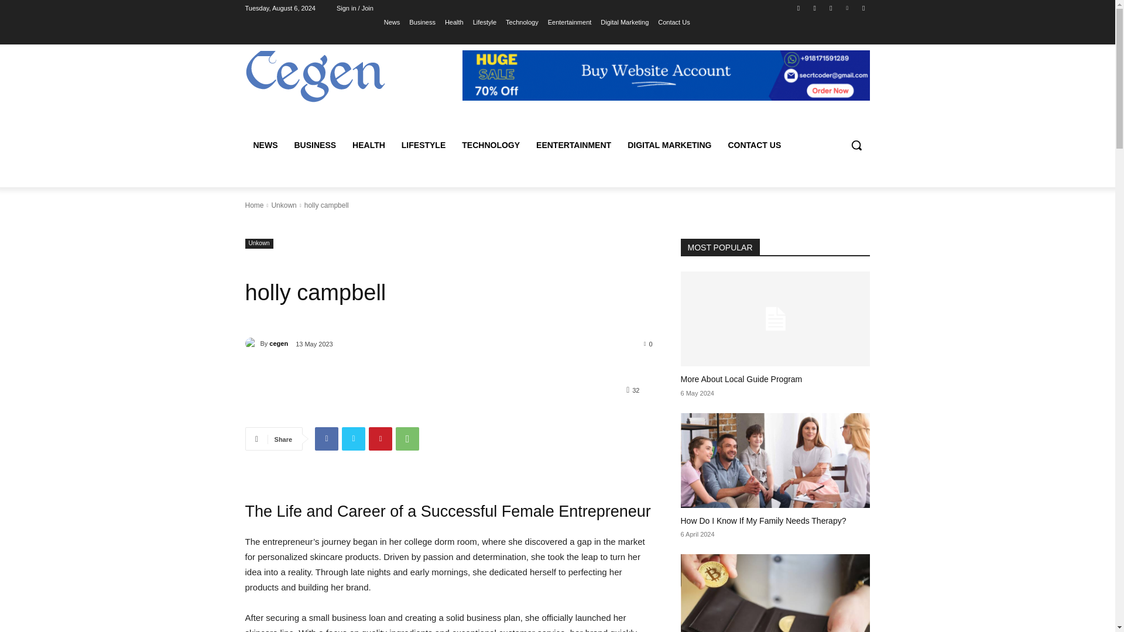 The image size is (1124, 632). Describe the element at coordinates (570, 22) in the screenshot. I see `Eentertainment` at that location.